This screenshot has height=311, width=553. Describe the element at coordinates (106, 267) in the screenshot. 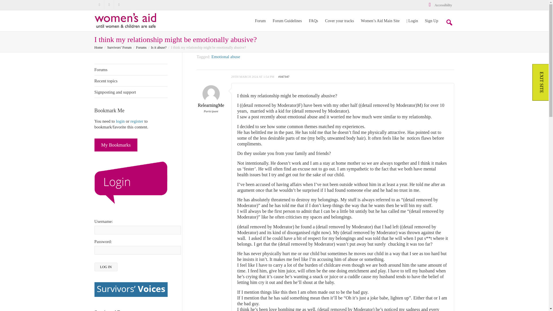

I see `LOG IN` at that location.